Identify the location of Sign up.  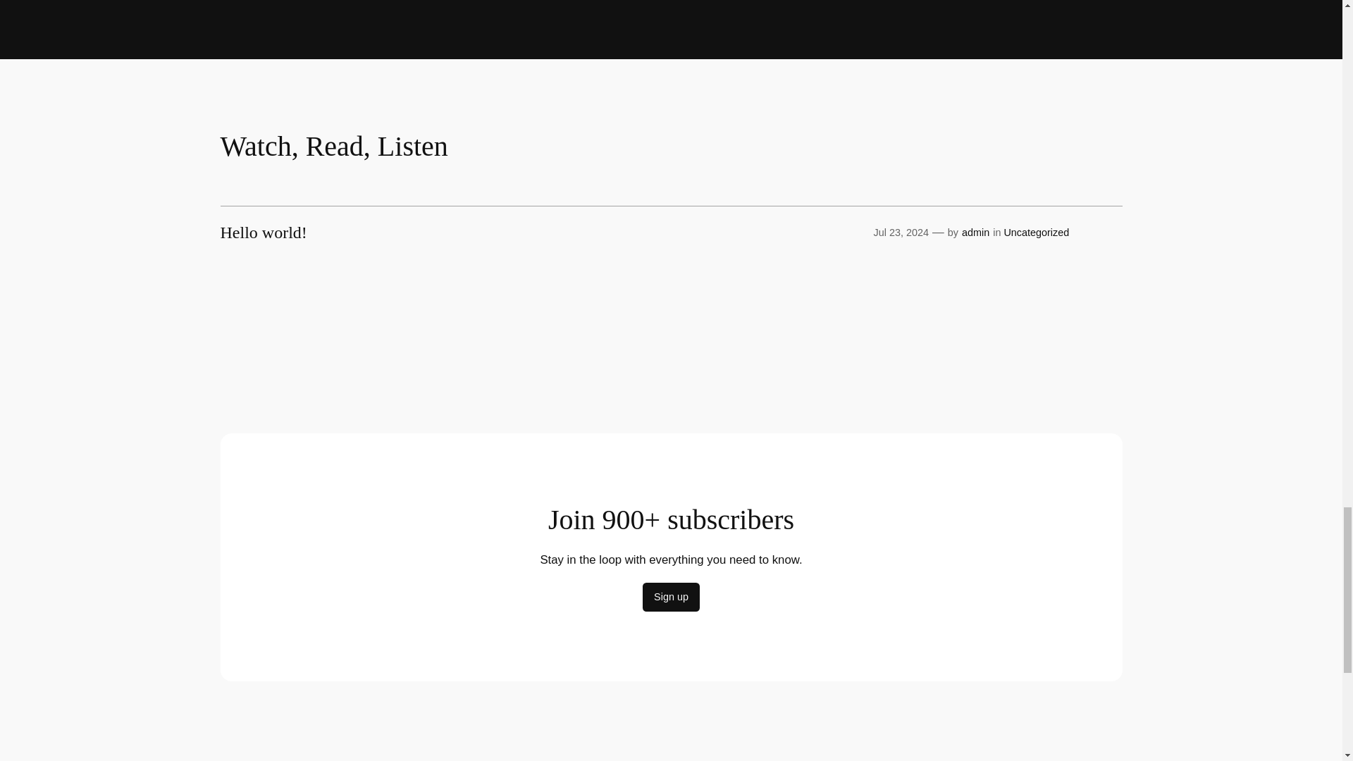
(671, 598).